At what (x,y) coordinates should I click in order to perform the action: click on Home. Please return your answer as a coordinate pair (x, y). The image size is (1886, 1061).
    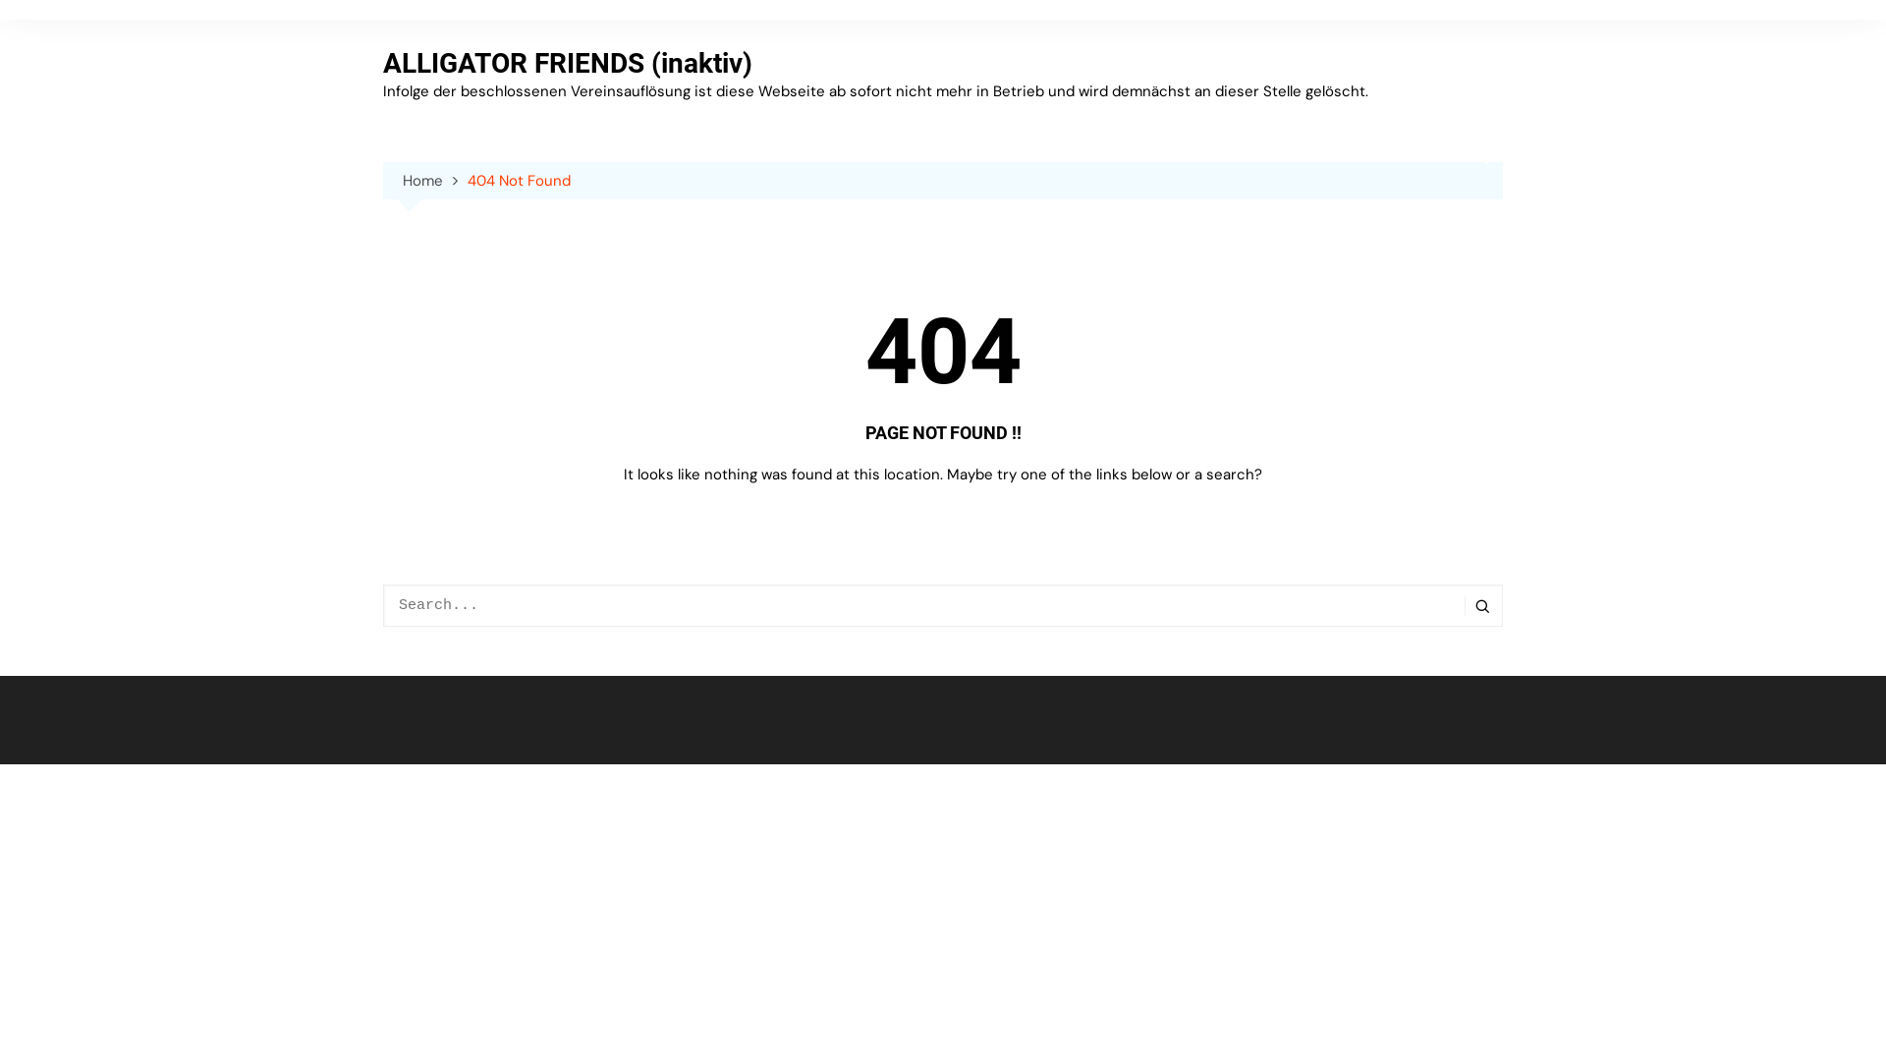
    Looking at the image, I should click on (435, 181).